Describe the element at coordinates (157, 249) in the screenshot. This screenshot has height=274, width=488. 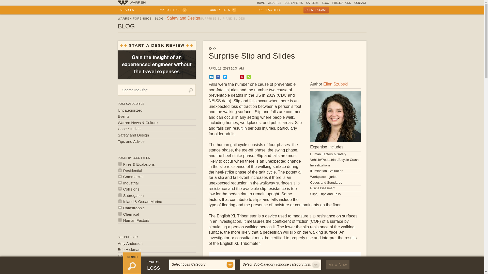
I see `Posts by Bob Hickman` at that location.